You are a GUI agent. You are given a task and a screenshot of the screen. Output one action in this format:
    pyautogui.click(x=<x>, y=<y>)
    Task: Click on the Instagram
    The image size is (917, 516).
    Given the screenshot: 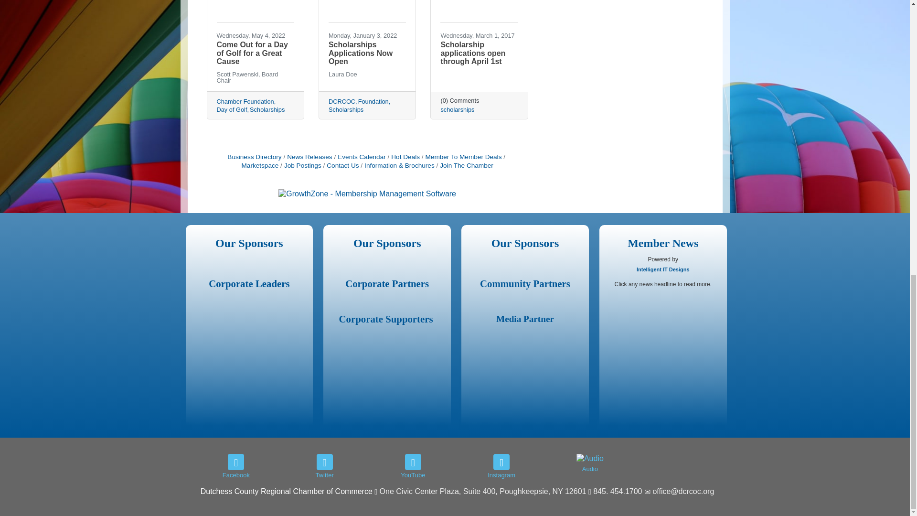 What is the action you would take?
    pyautogui.click(x=501, y=462)
    